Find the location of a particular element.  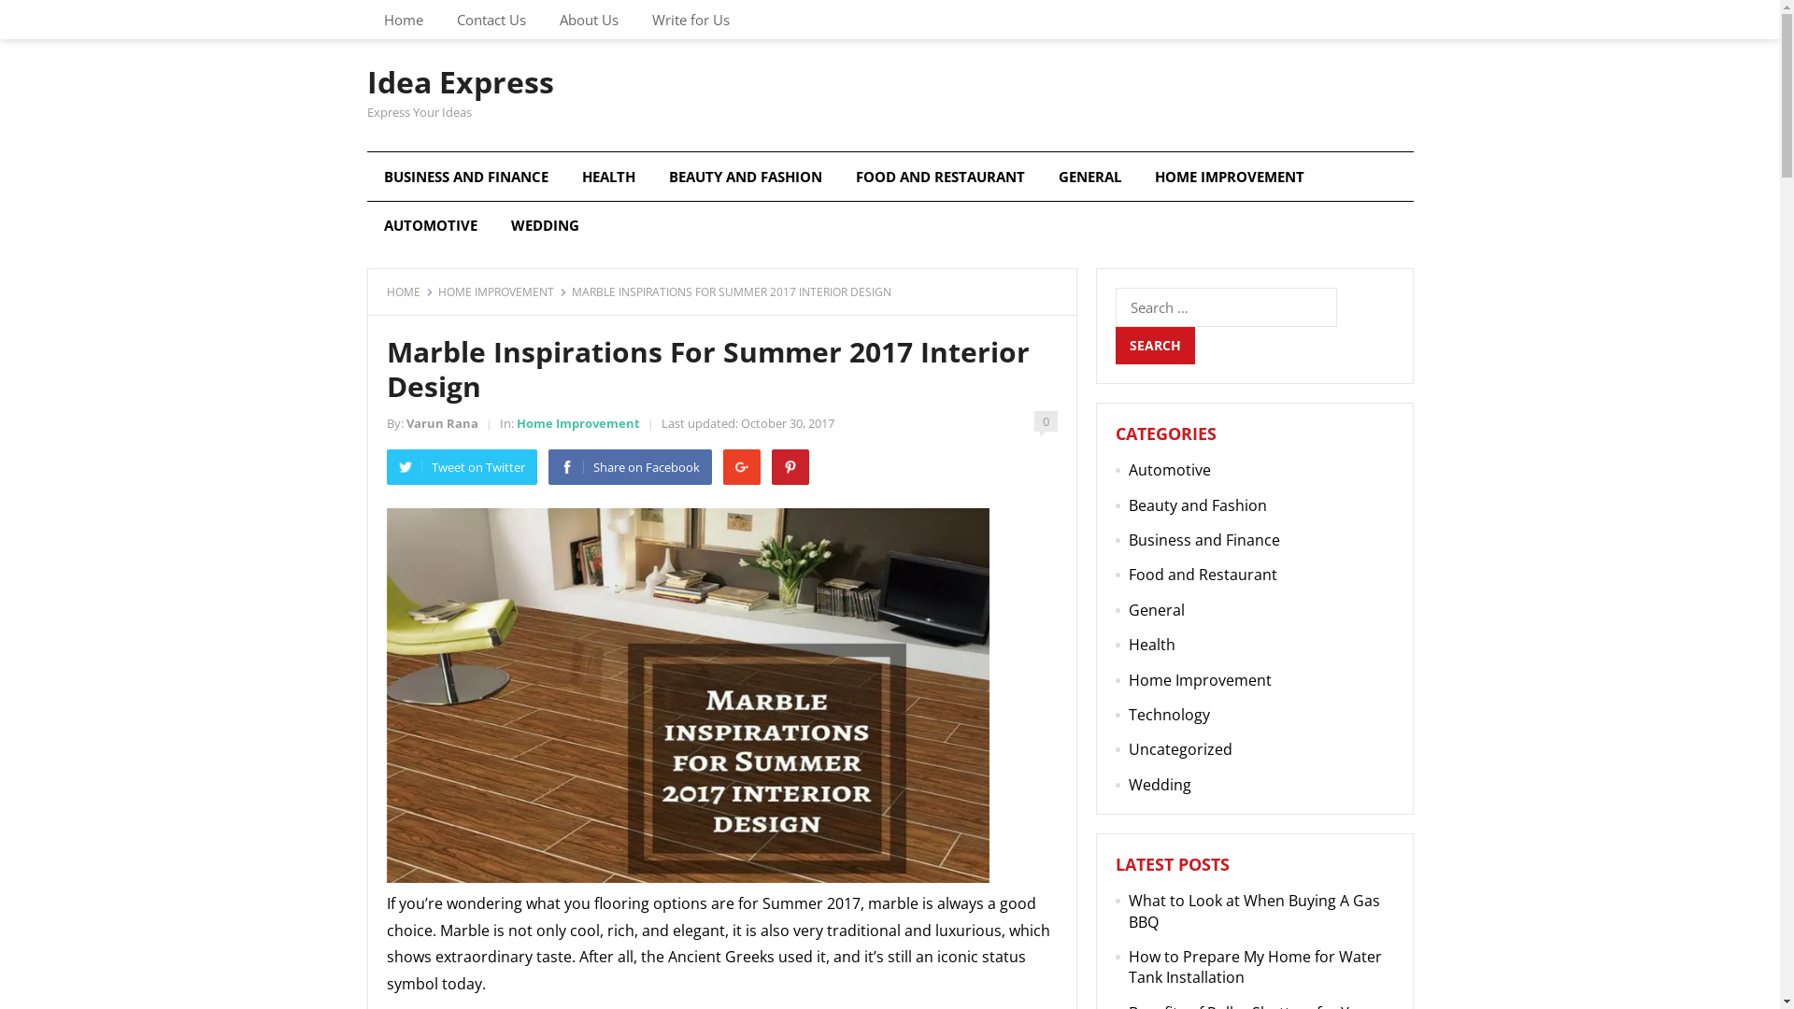

HOME is located at coordinates (410, 291).